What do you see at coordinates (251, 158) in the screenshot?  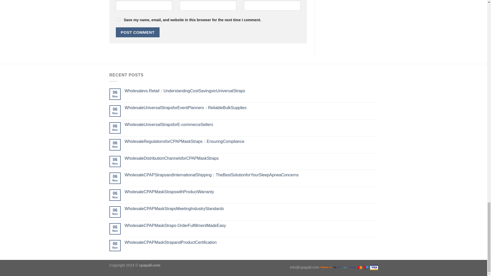 I see `WholesaleDistributionChannelsforCPAPMaskStraps` at bounding box center [251, 158].